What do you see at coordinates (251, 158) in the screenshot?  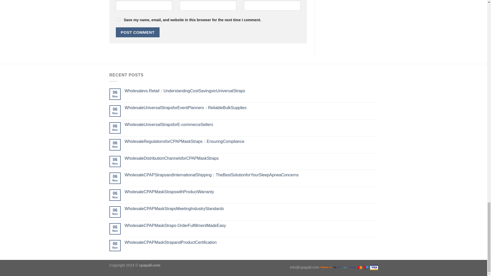 I see `WholesaleDistributionChannelsforCPAPMaskStraps` at bounding box center [251, 158].